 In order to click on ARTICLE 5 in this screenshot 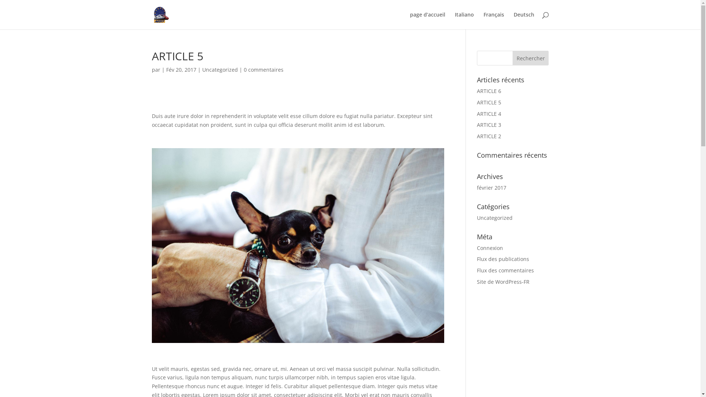, I will do `click(489, 102)`.